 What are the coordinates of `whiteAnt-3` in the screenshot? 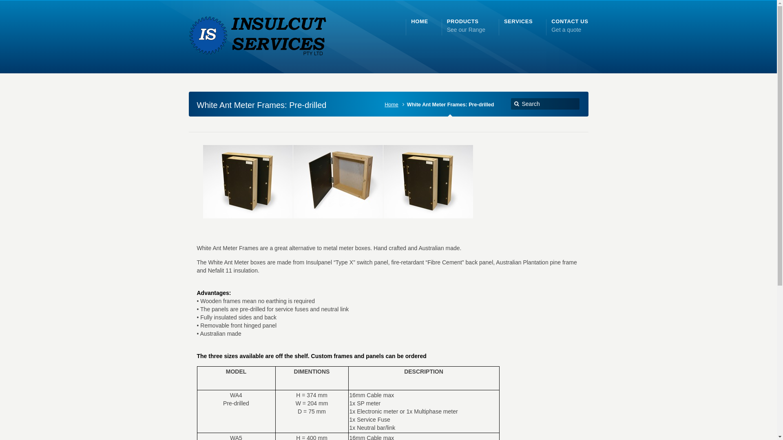 It's located at (338, 182).